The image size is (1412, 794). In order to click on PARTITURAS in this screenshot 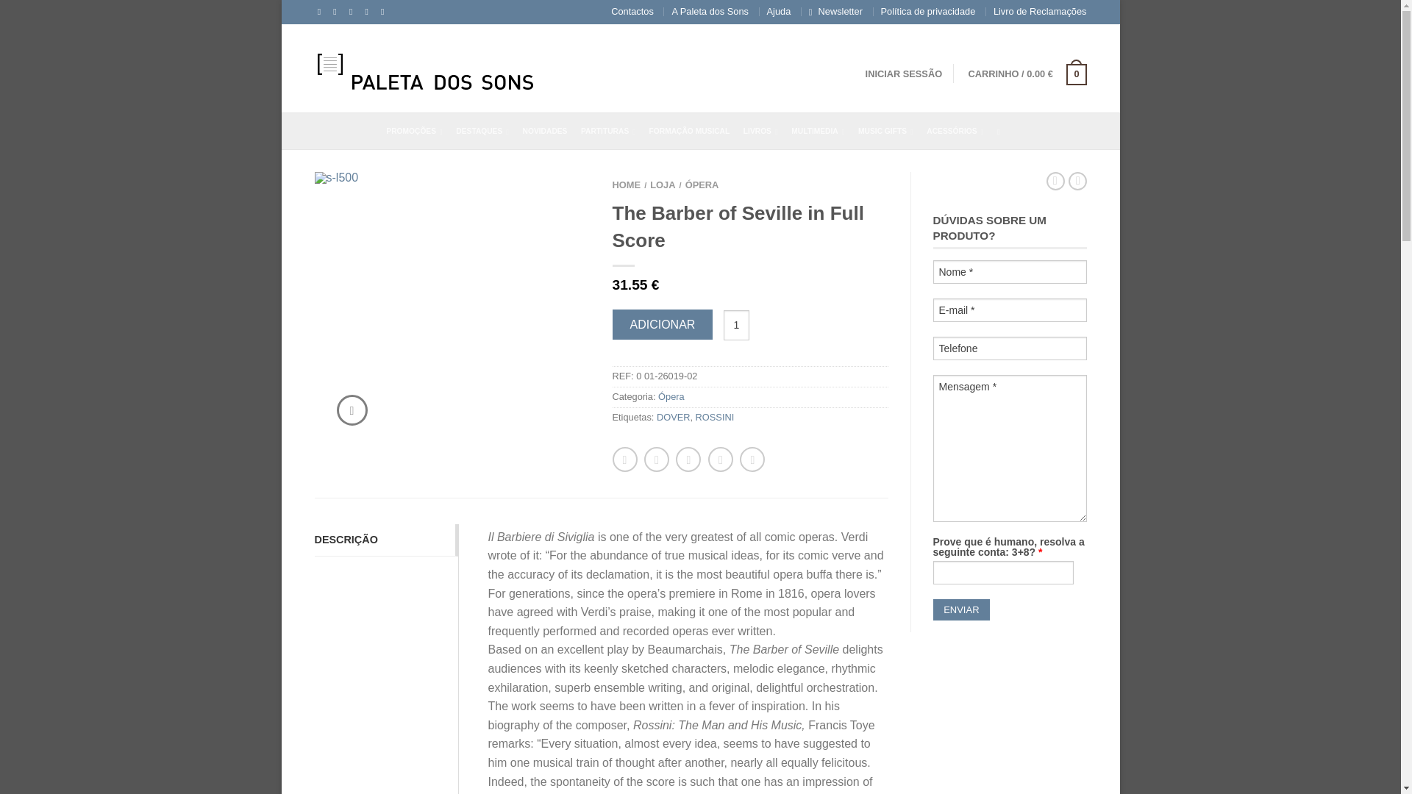, I will do `click(613, 131)`.